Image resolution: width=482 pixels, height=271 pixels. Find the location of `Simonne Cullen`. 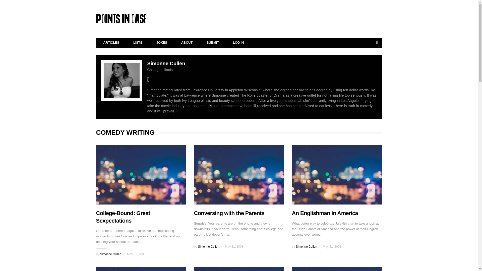

Simonne Cullen is located at coordinates (208, 247).